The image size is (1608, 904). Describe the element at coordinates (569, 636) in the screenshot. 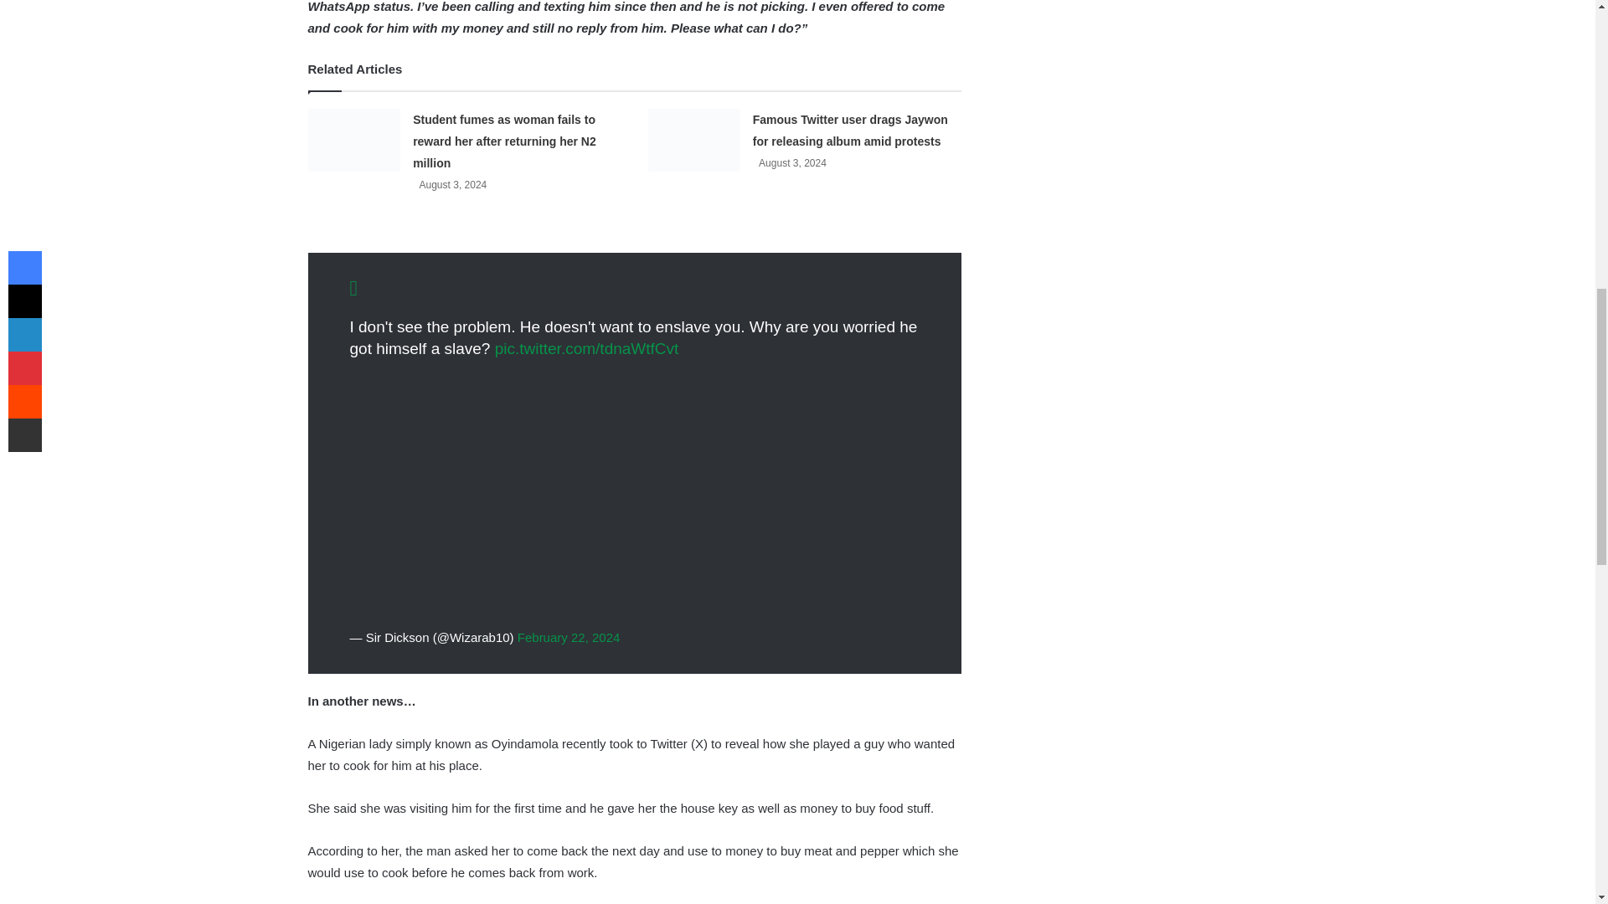

I see `February 22, 2024` at that location.